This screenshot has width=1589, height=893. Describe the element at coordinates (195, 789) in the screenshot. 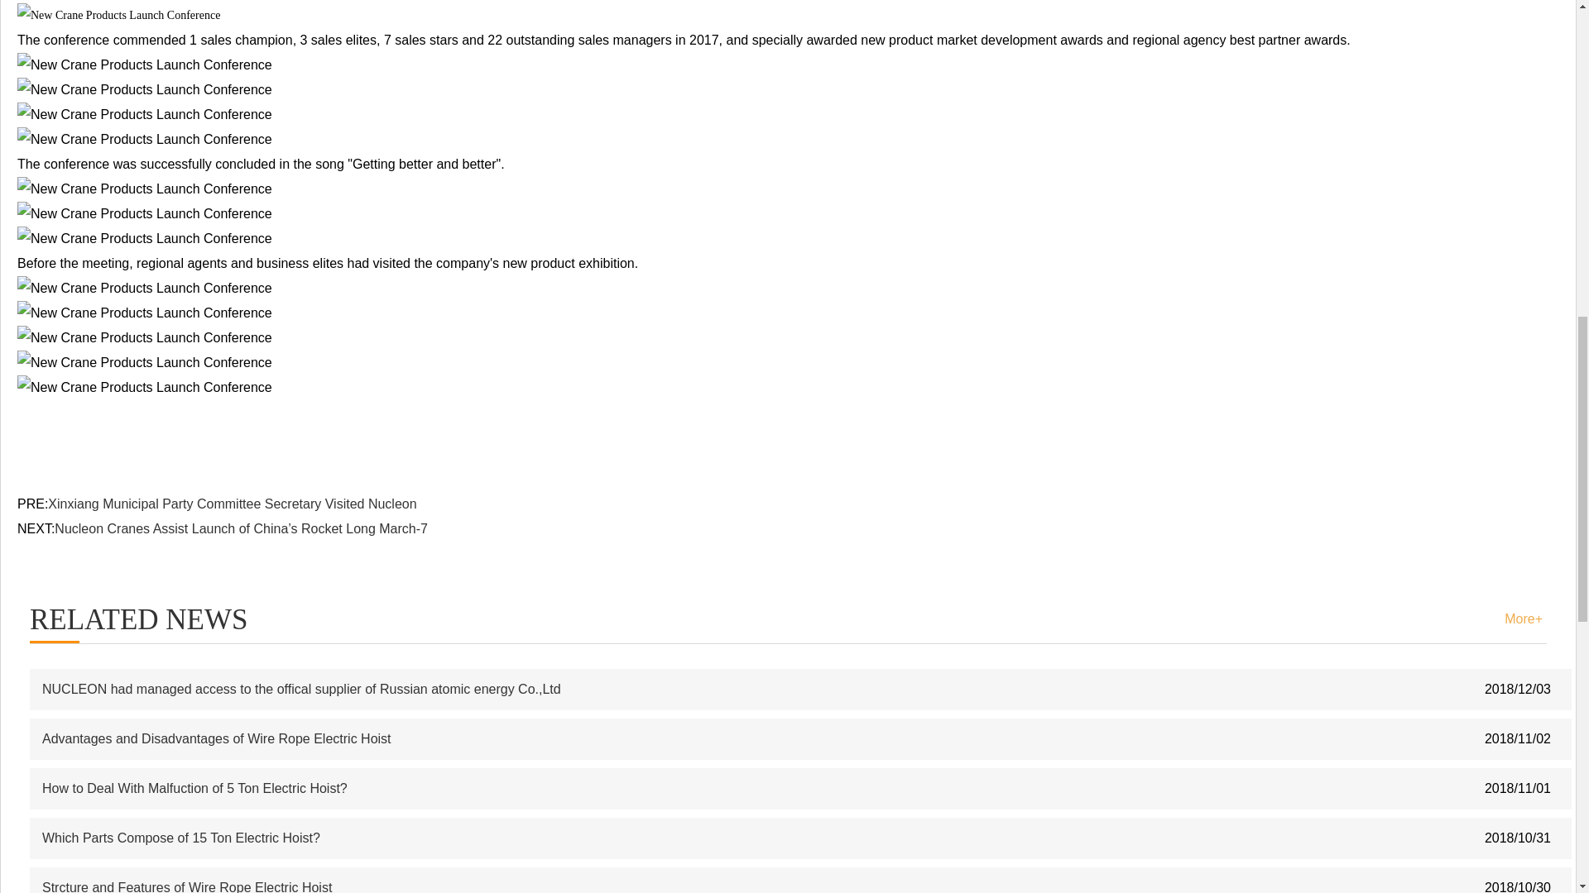

I see `How to Deal With Malfuction of 5 Ton Electric Hoist?` at that location.